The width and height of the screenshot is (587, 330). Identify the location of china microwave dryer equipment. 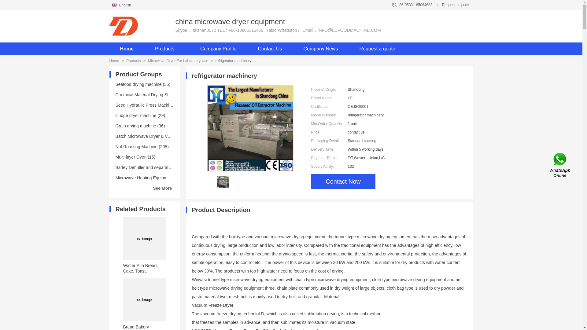
(141, 26).